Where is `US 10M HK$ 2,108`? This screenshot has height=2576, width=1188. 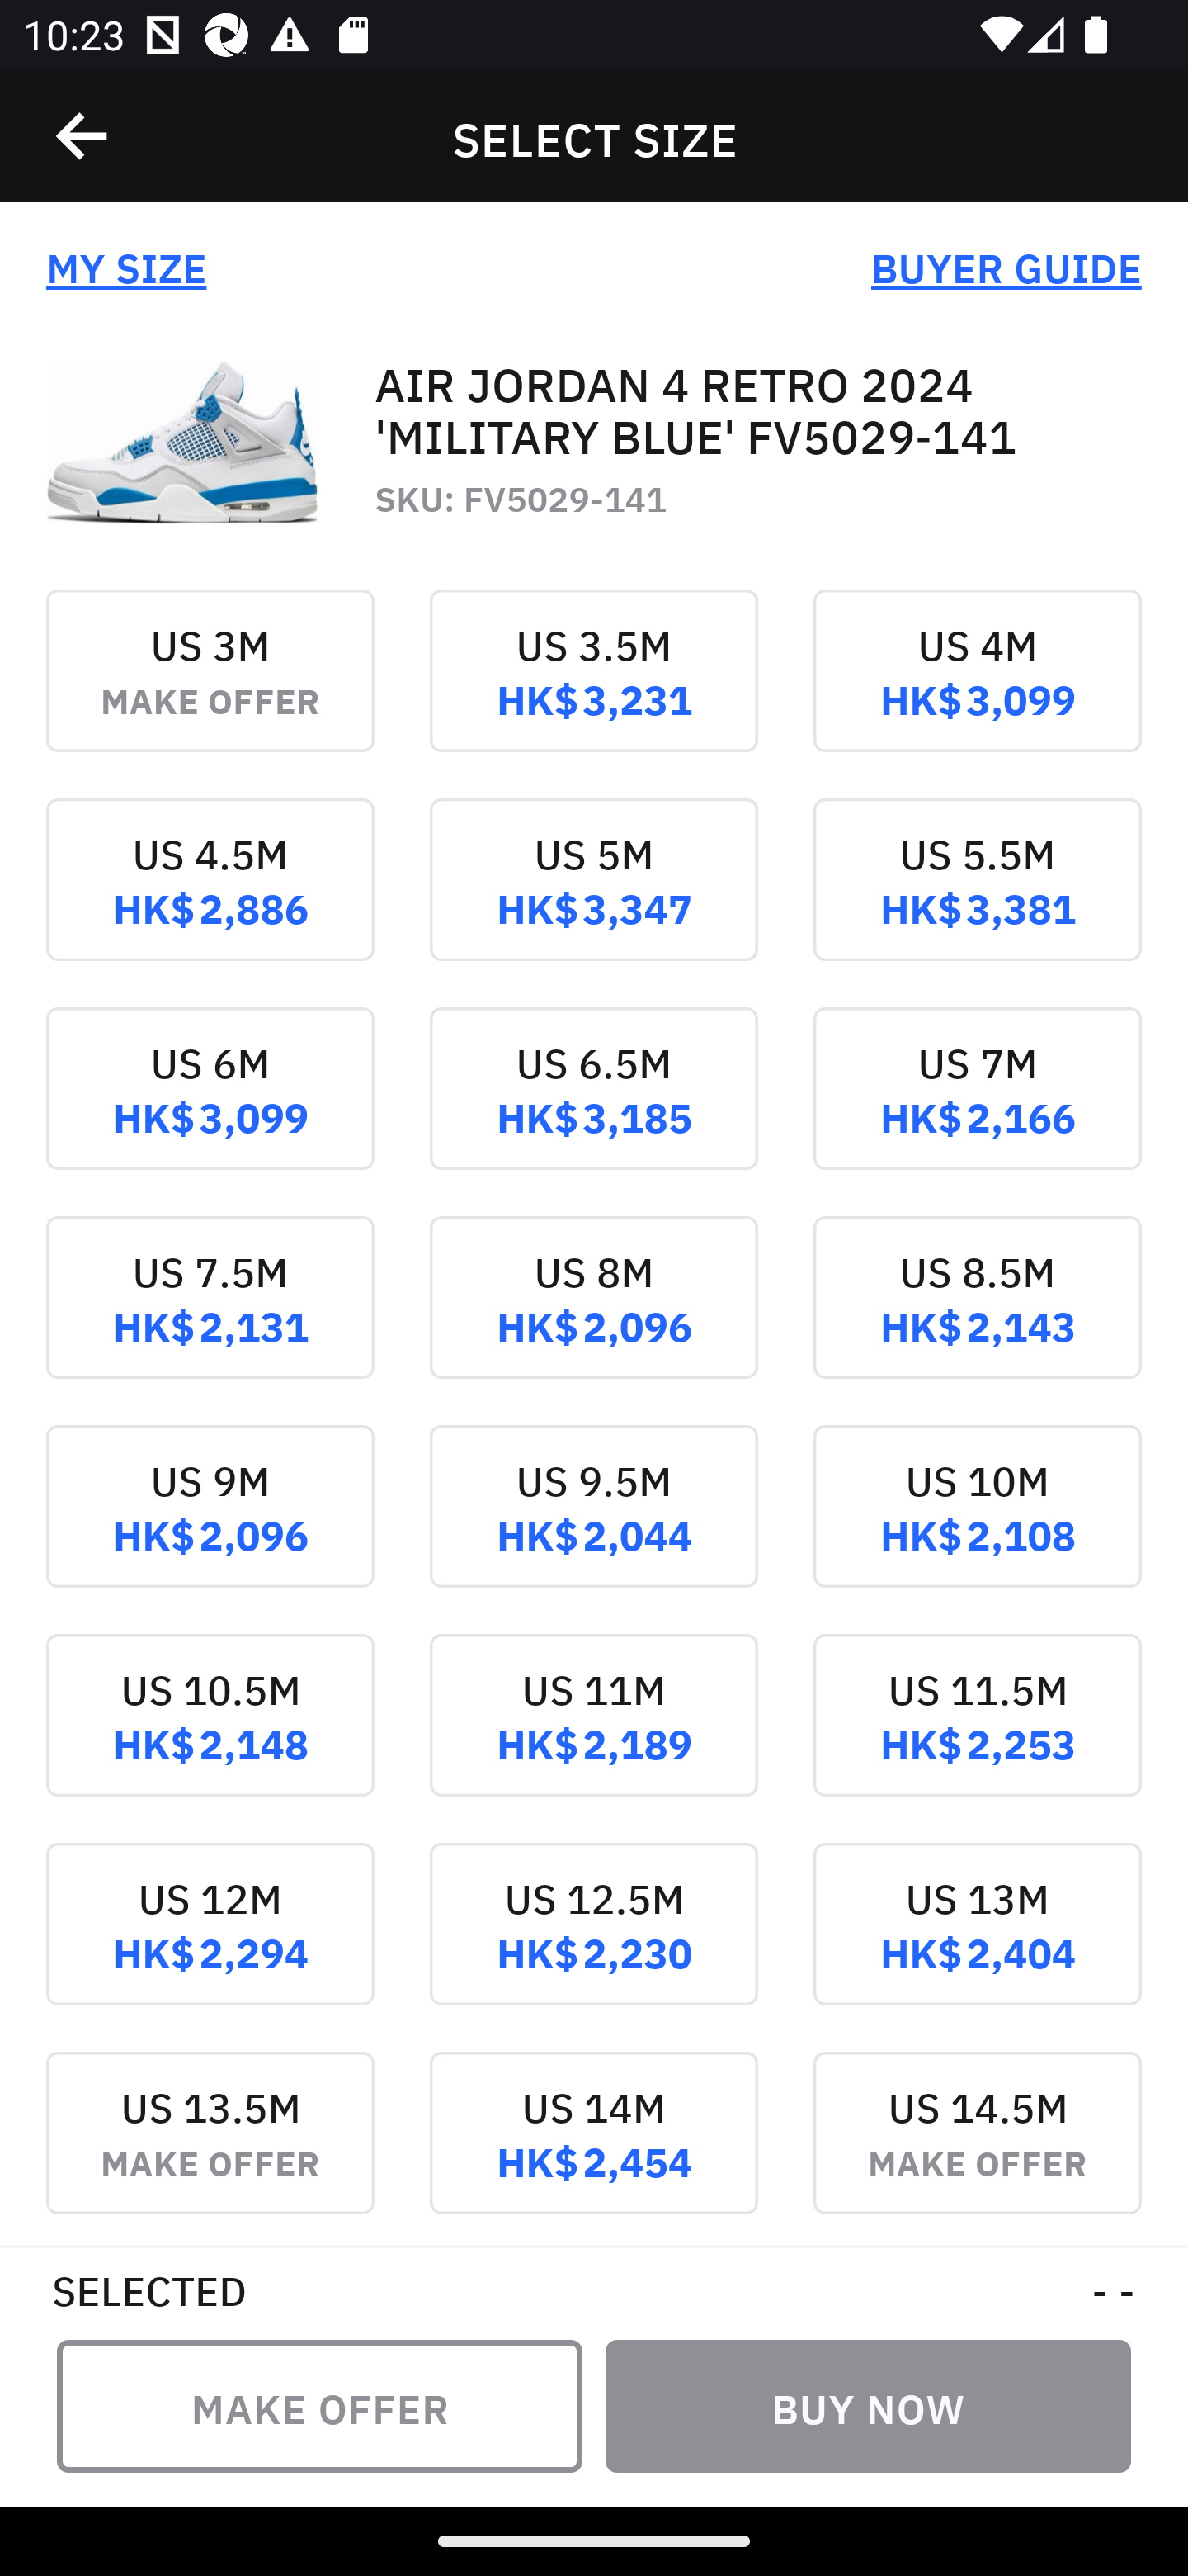 US 10M HK$ 2,108 is located at coordinates (977, 1529).